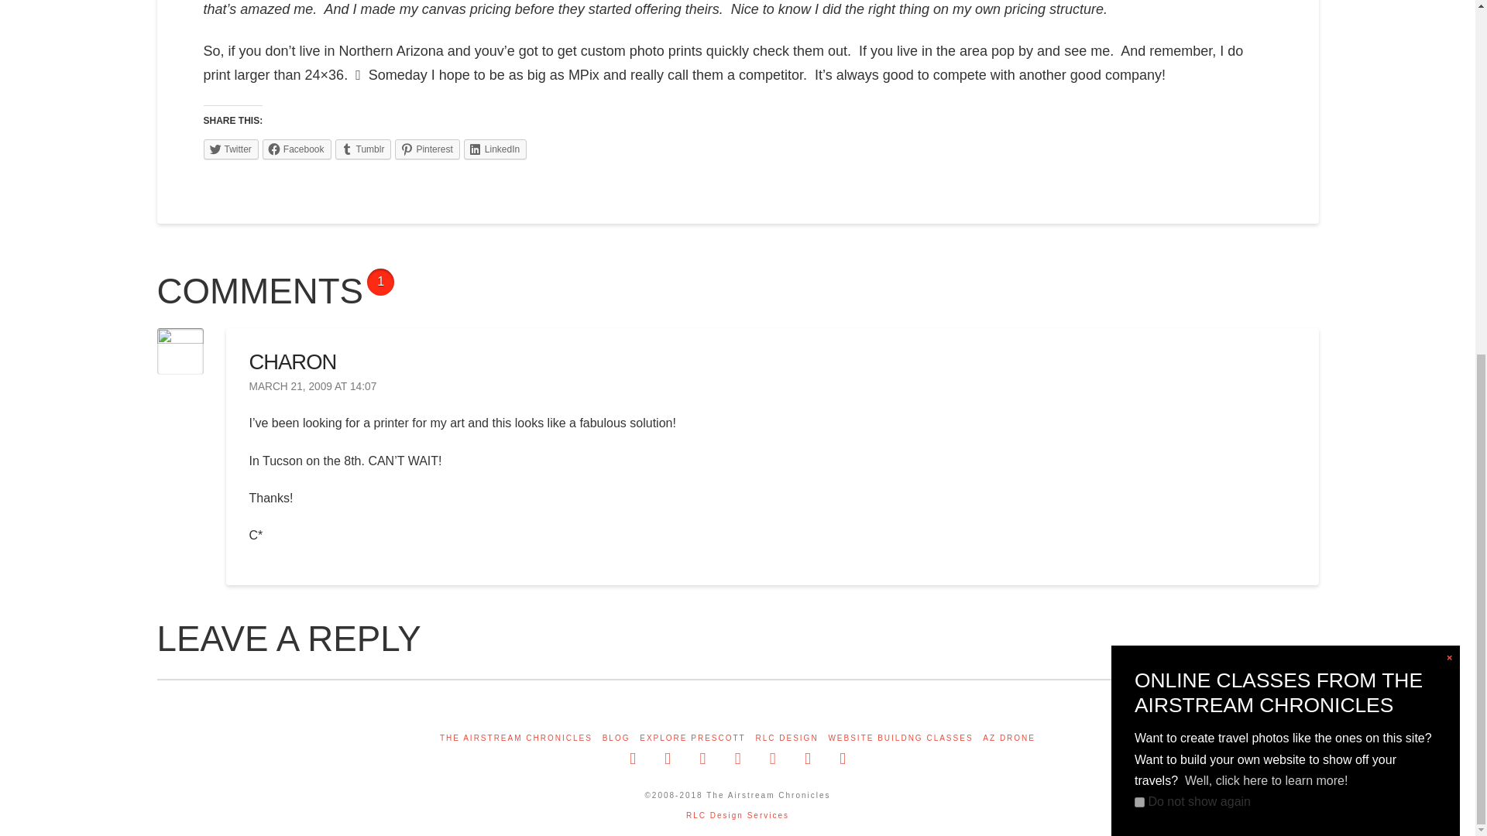 Image resolution: width=1487 pixels, height=836 pixels. I want to click on Click to share on Twitter, so click(229, 149).